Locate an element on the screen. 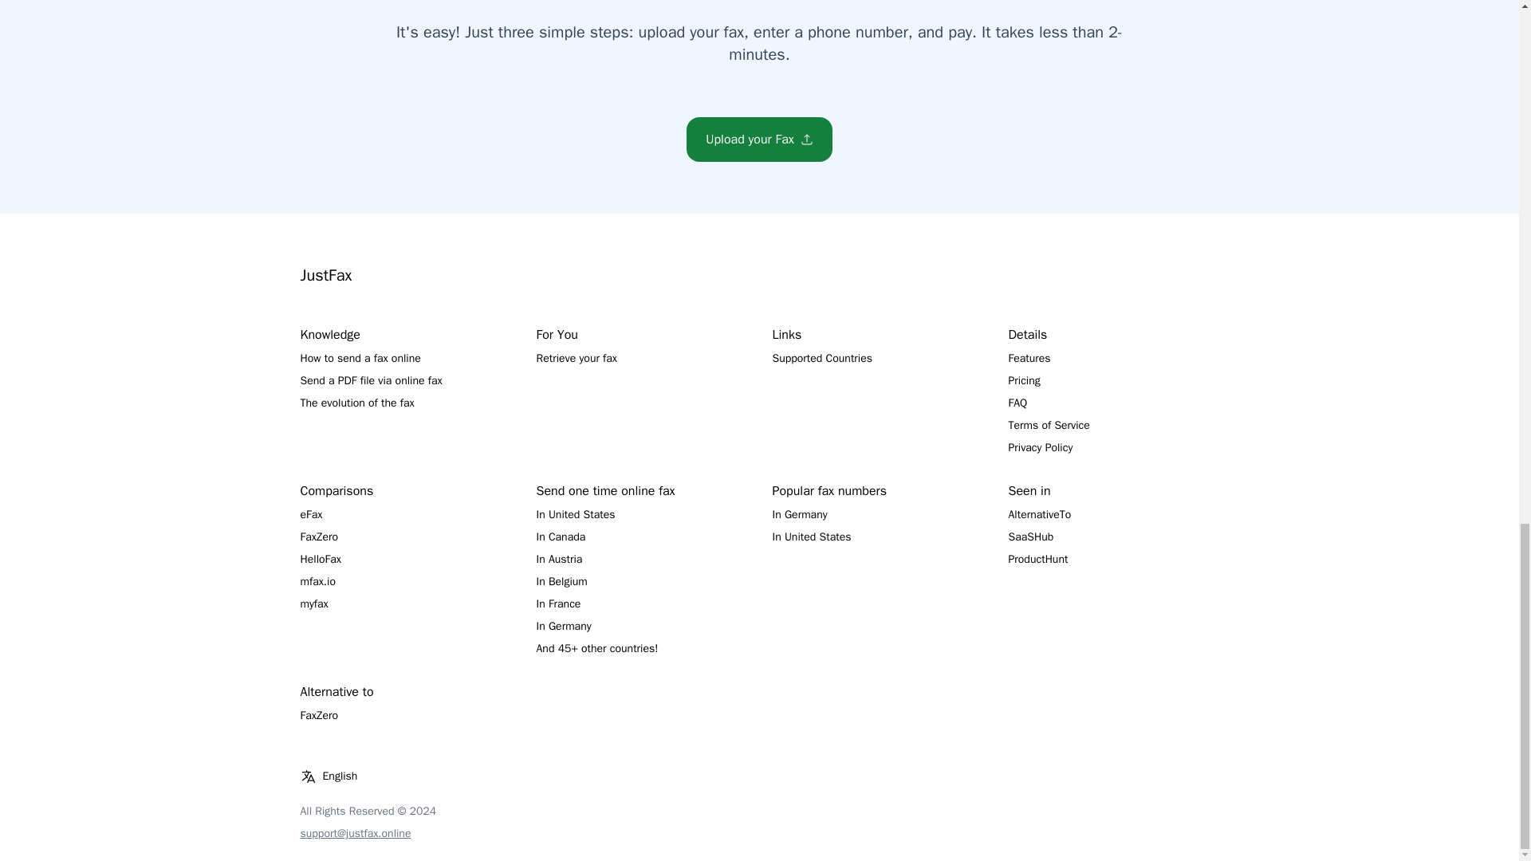 Image resolution: width=1531 pixels, height=861 pixels. myfax is located at coordinates (313, 603).